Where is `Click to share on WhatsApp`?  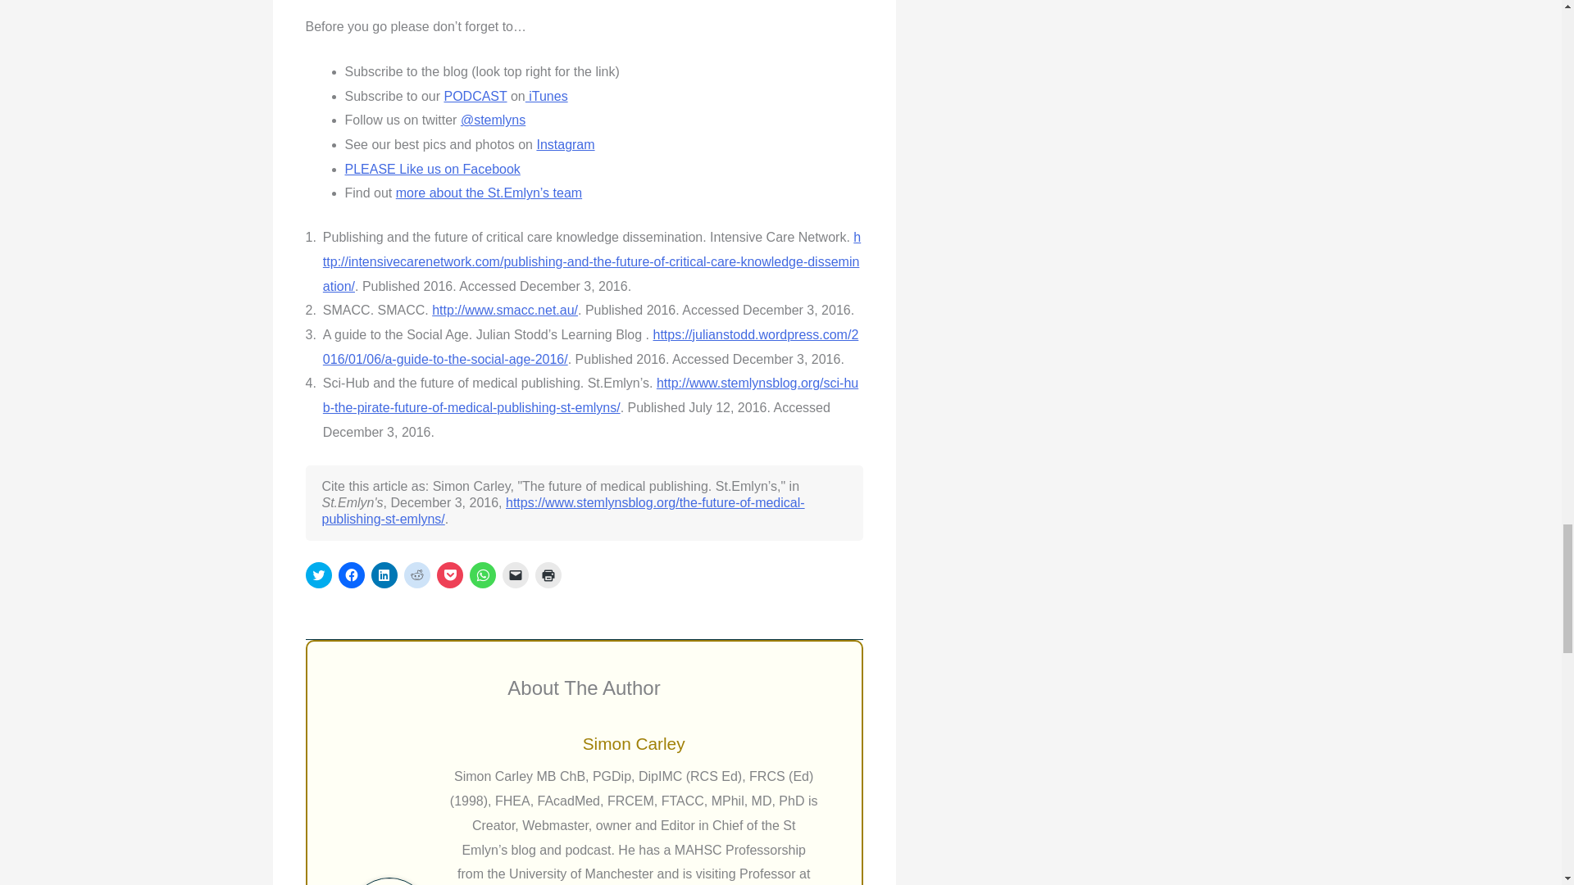
Click to share on WhatsApp is located at coordinates (482, 575).